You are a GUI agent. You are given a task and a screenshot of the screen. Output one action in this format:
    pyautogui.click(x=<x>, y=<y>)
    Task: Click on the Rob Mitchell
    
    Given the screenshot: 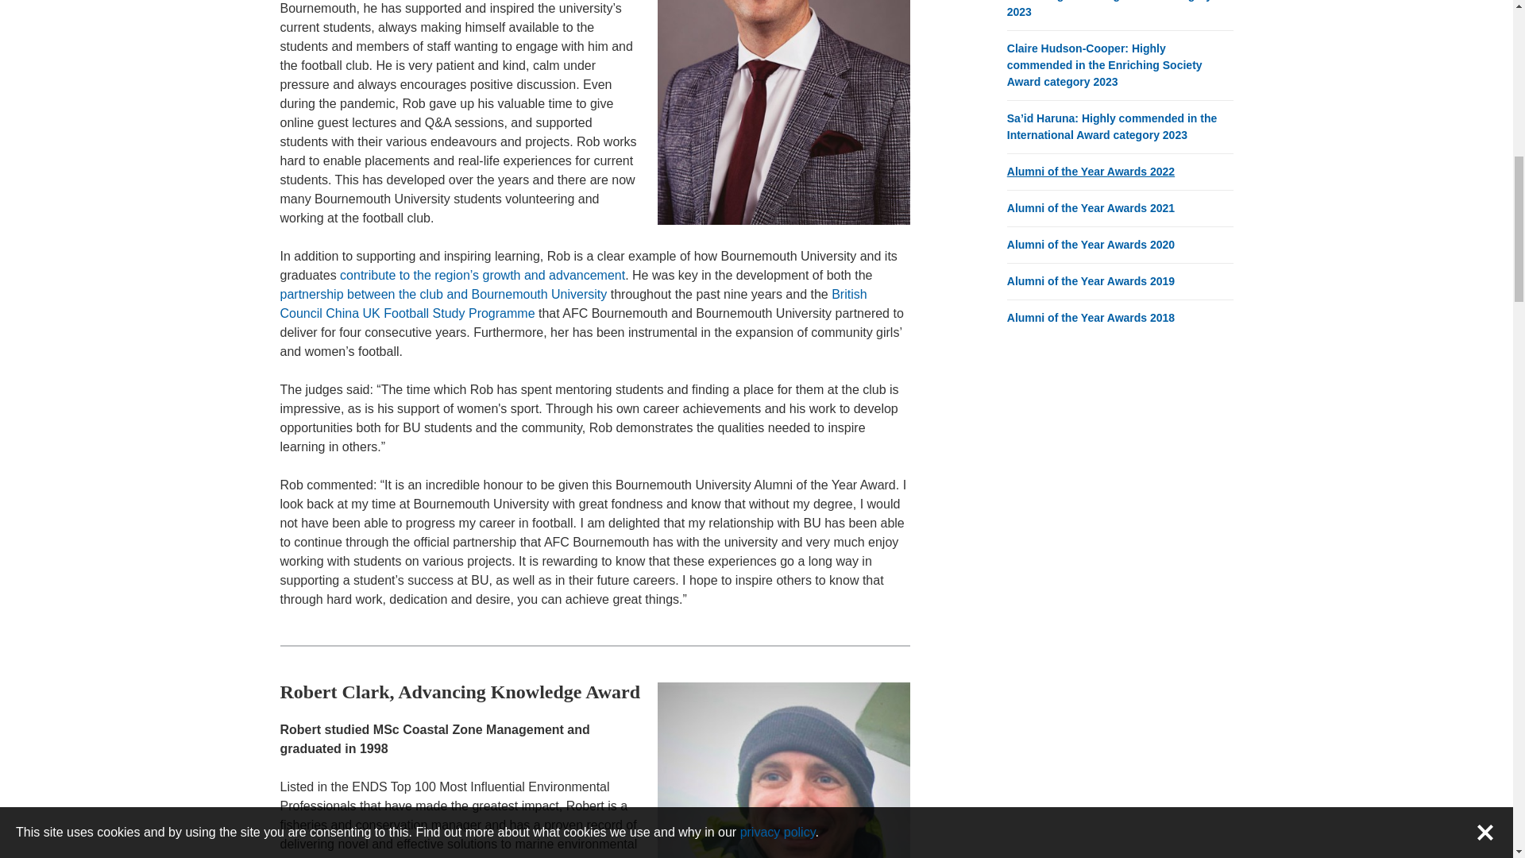 What is the action you would take?
    pyautogui.click(x=783, y=112)
    